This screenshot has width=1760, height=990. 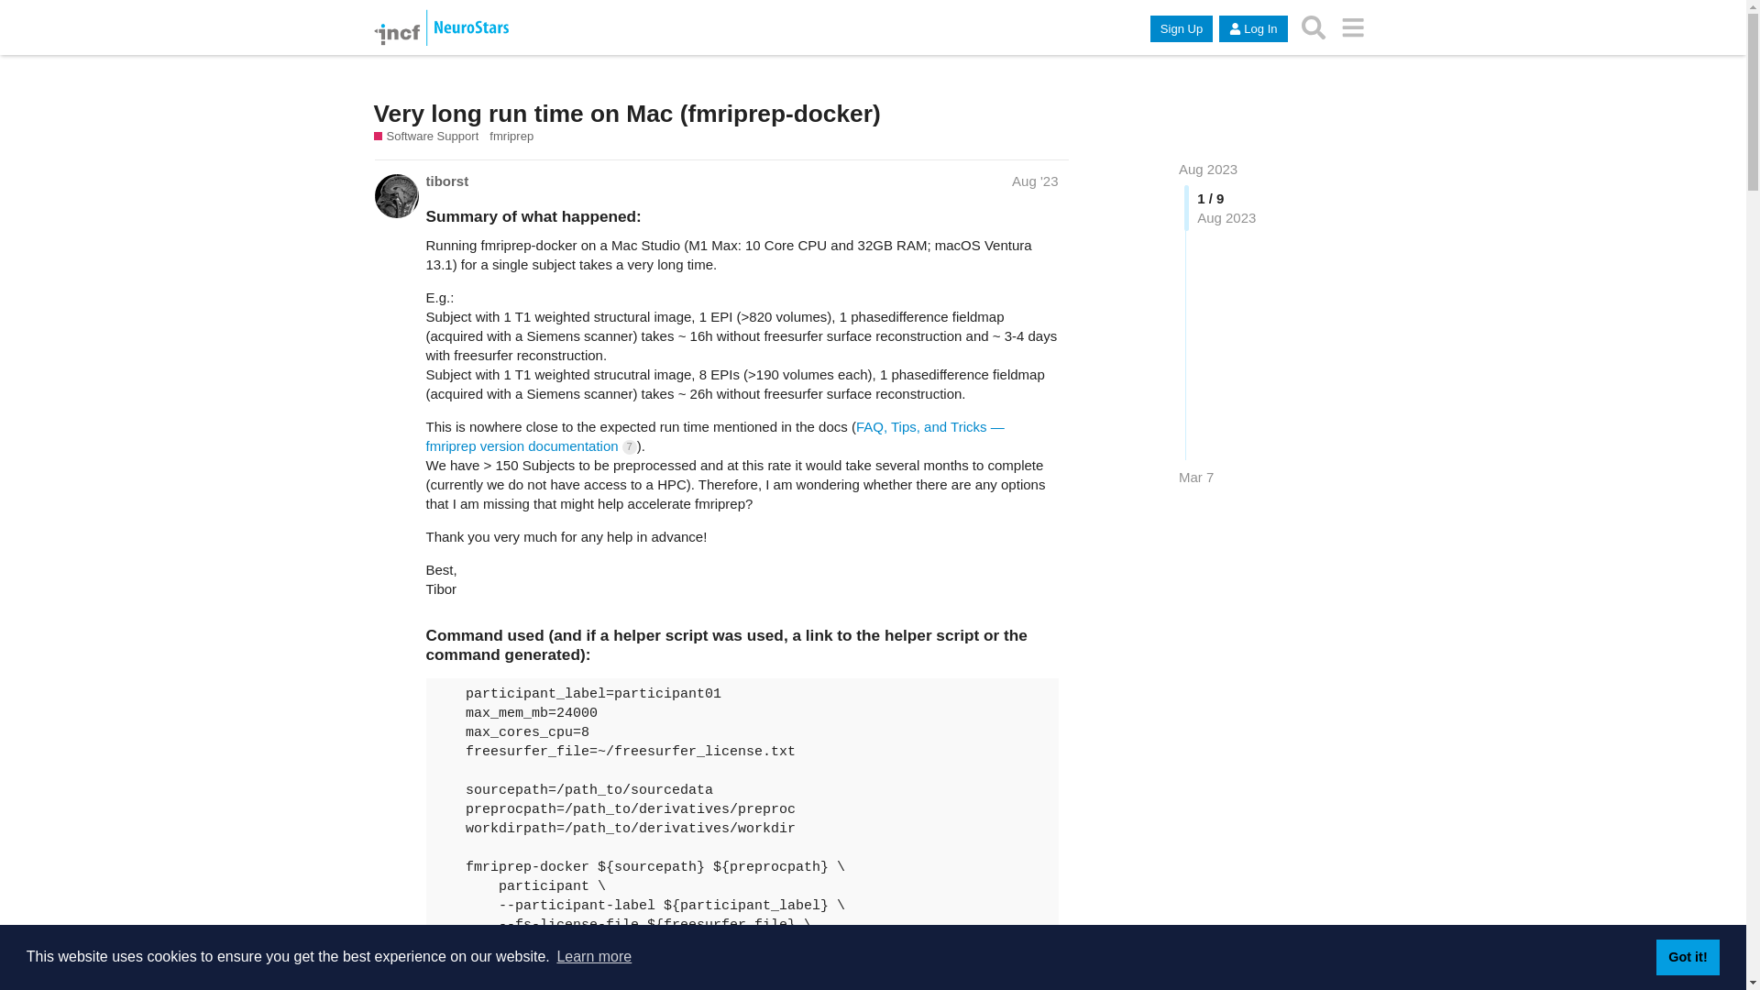 I want to click on fmriprep, so click(x=511, y=136).